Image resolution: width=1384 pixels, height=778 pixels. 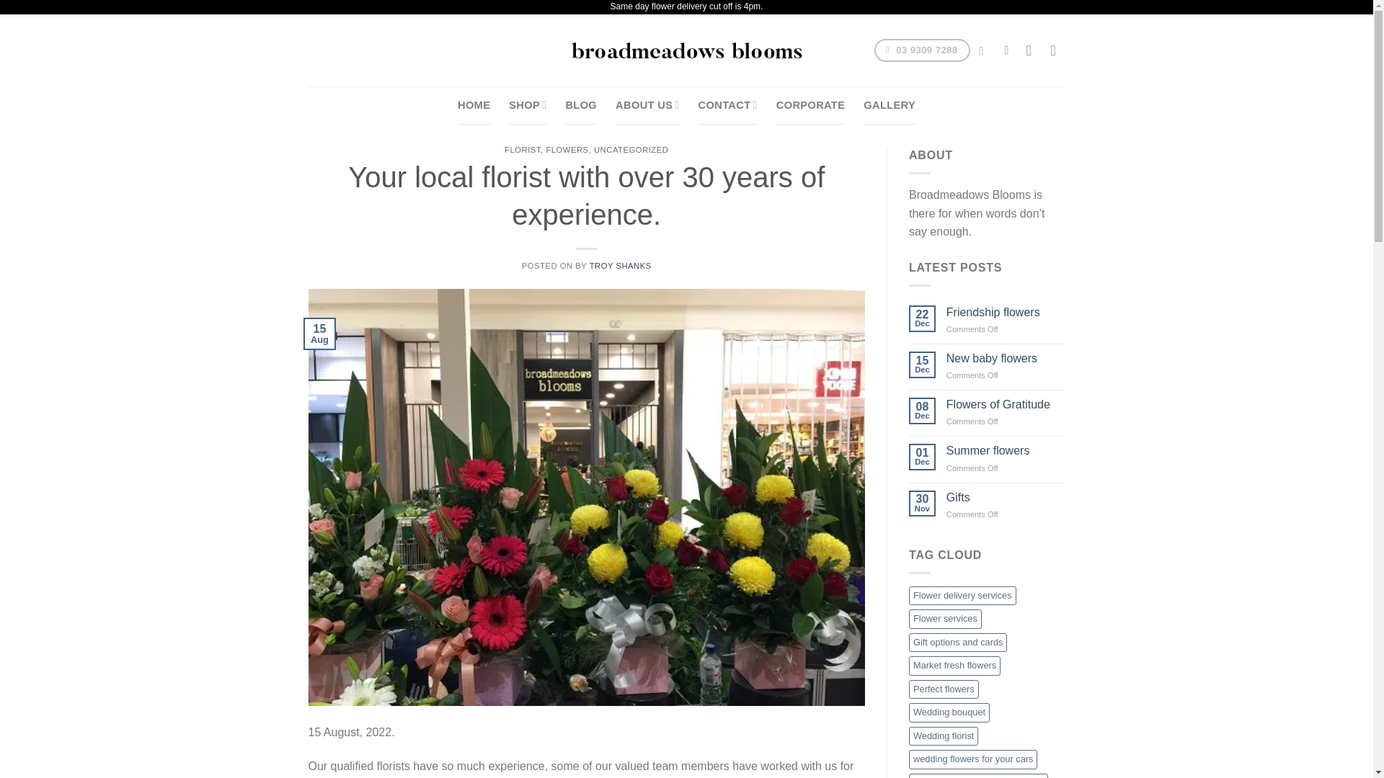 What do you see at coordinates (923, 50) in the screenshot?
I see `Call Now` at bounding box center [923, 50].